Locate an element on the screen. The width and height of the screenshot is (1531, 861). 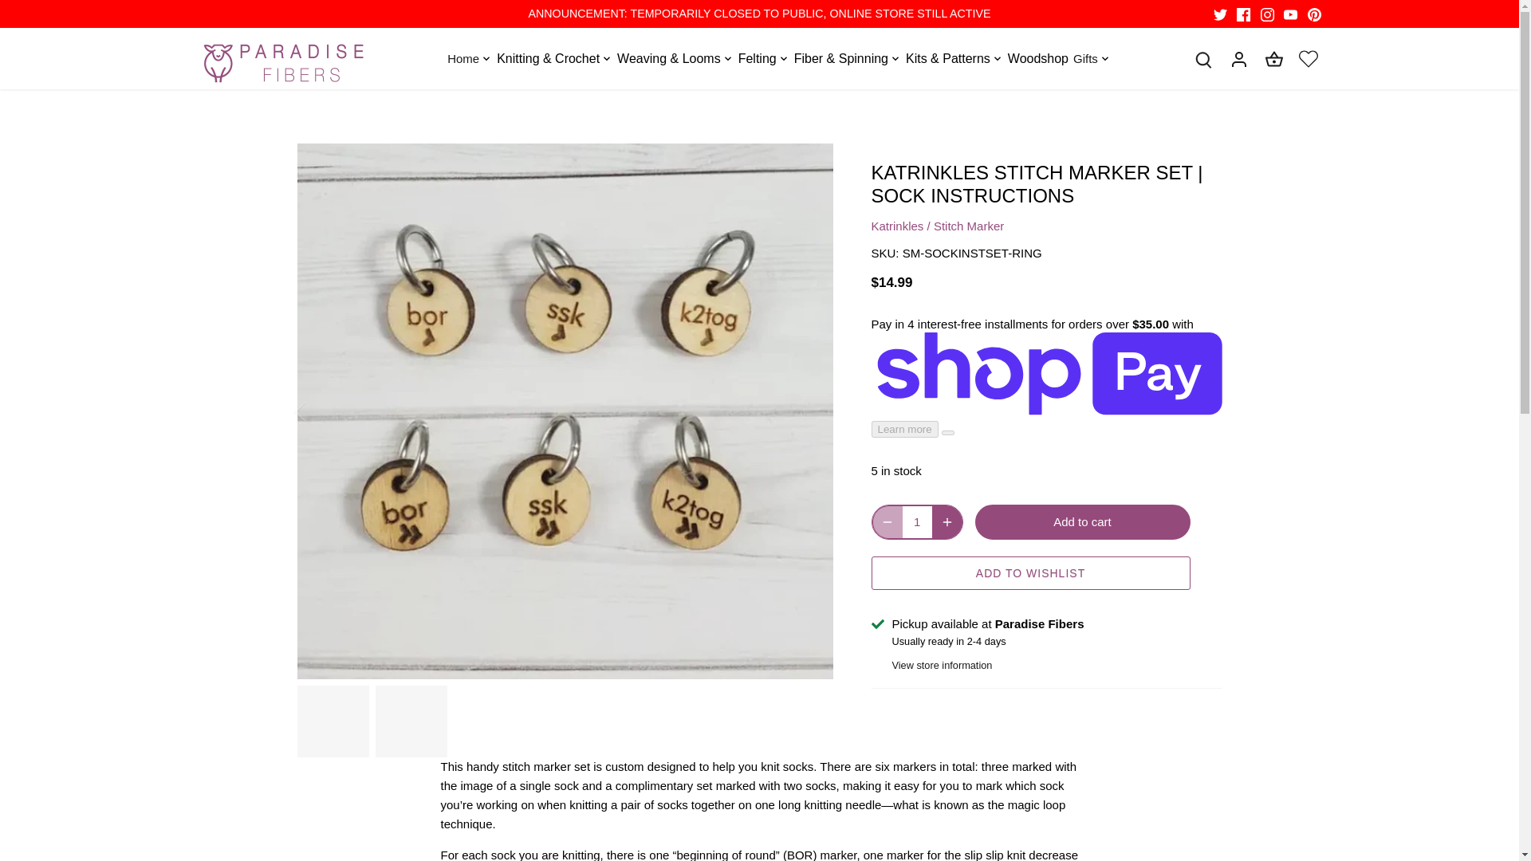
Home is located at coordinates (462, 58).